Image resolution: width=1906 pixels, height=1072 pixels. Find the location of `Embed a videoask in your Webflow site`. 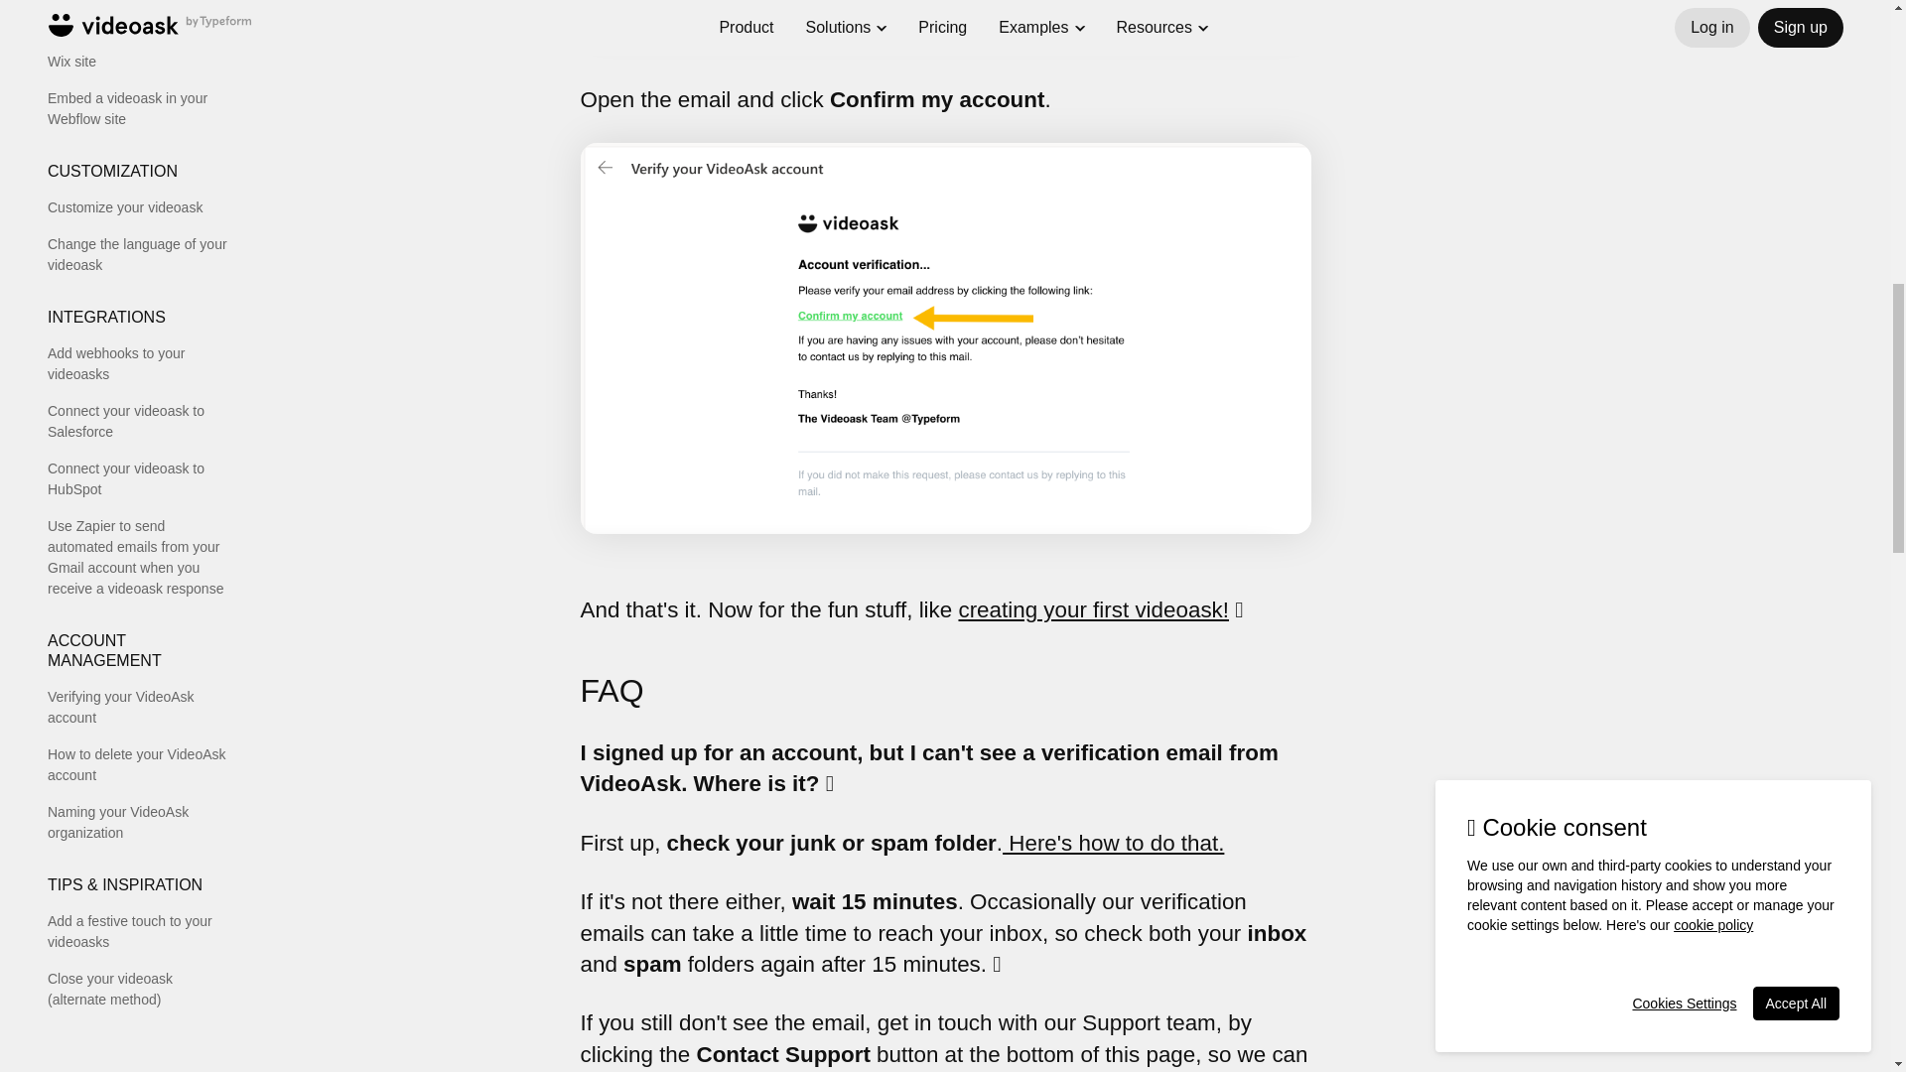

Embed a videoask in your Webflow site is located at coordinates (138, 108).